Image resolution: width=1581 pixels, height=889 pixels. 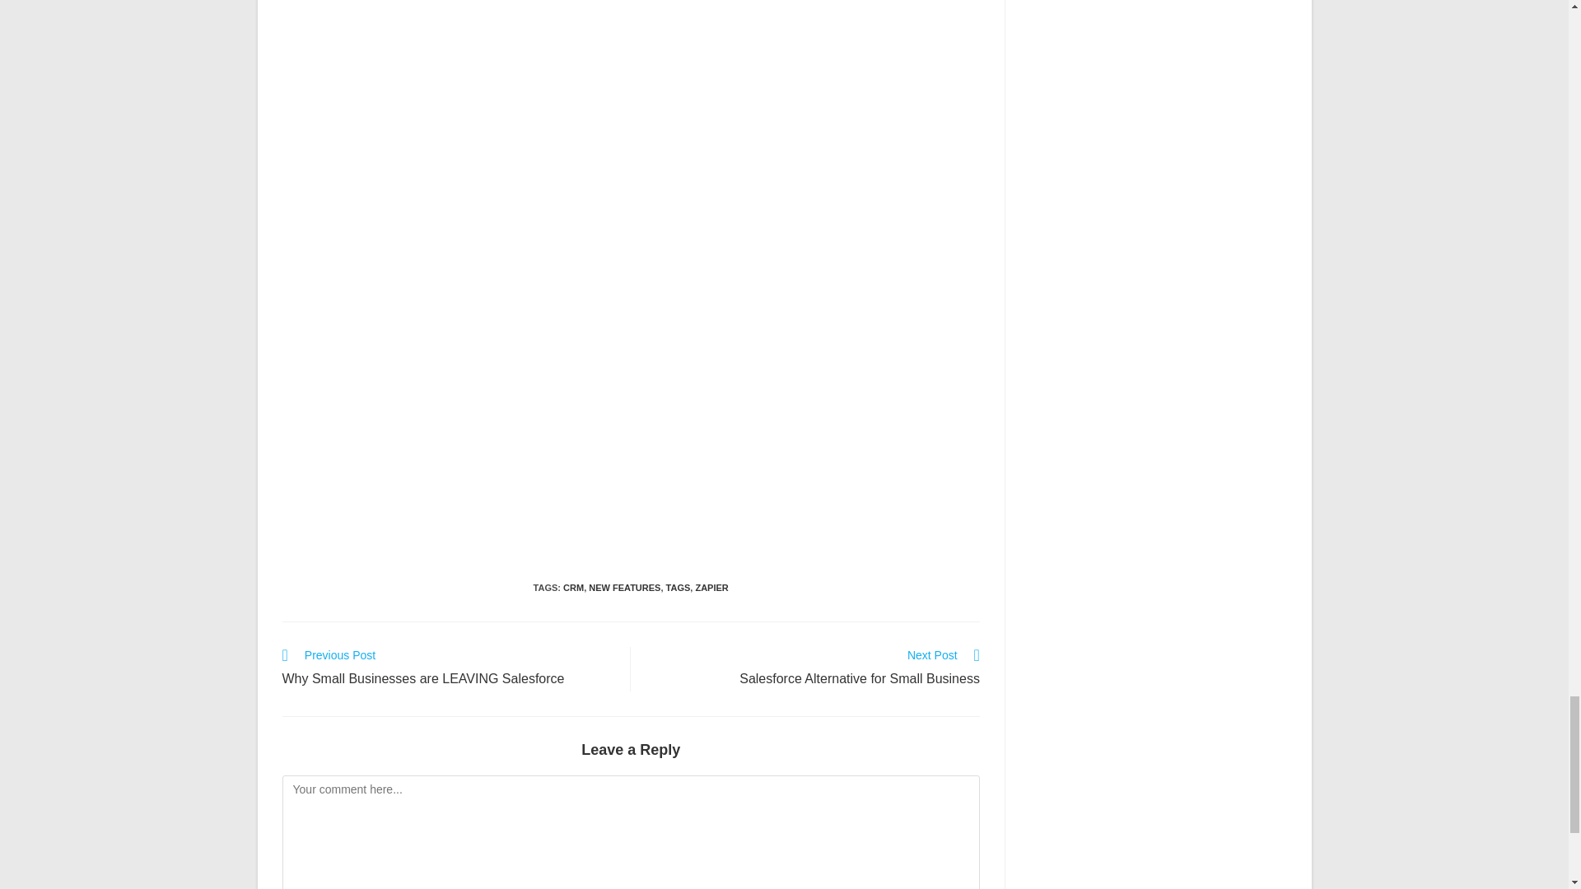 I want to click on CRM, so click(x=573, y=588).